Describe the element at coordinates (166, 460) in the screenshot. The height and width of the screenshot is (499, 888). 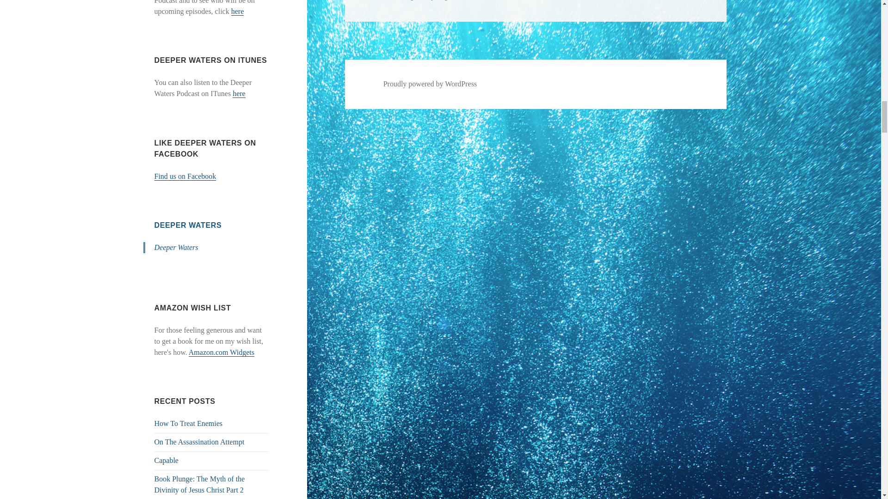
I see `Capable` at that location.